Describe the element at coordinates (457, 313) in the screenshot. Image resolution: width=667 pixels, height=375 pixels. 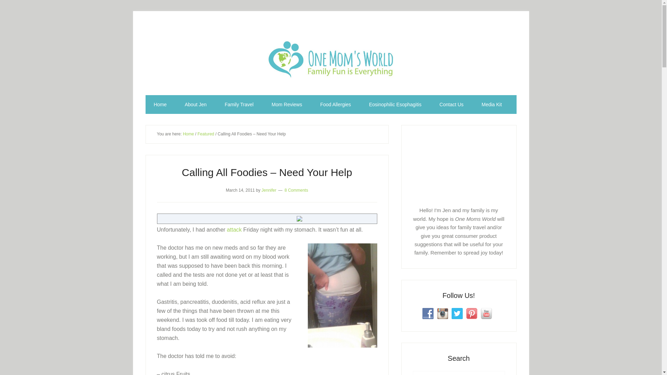
I see `Follow Us on Twitter` at that location.